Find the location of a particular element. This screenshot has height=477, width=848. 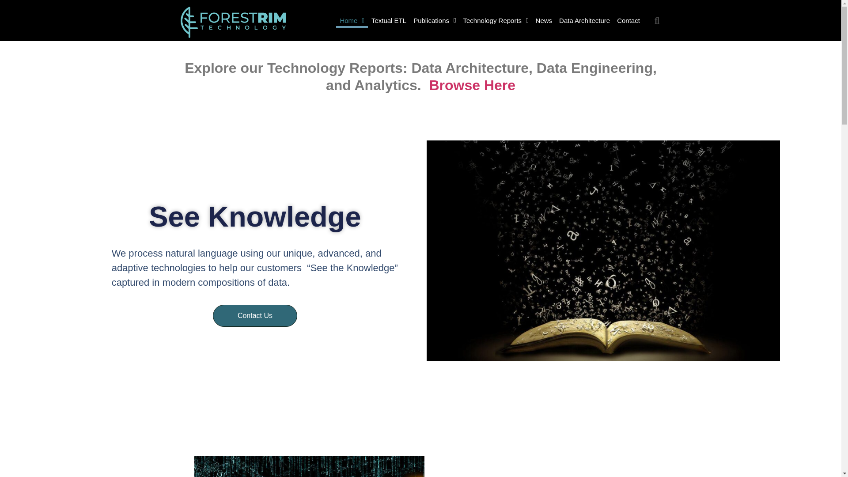

Technology Reports is located at coordinates (496, 20).